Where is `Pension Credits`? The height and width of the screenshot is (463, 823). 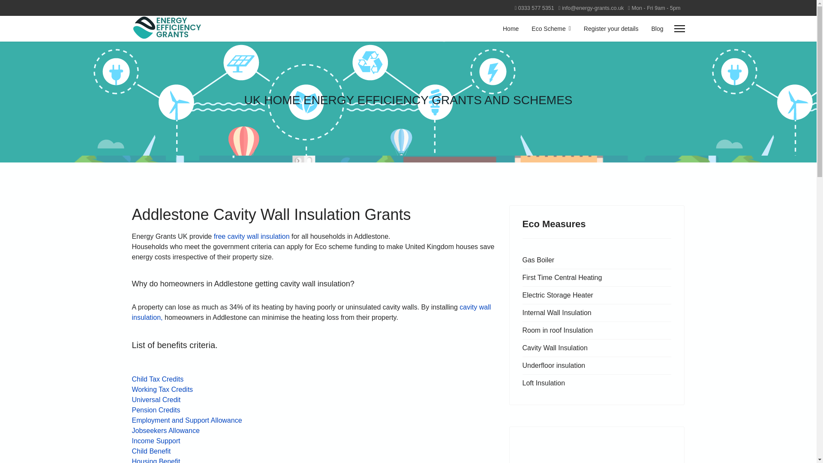
Pension Credits is located at coordinates (156, 410).